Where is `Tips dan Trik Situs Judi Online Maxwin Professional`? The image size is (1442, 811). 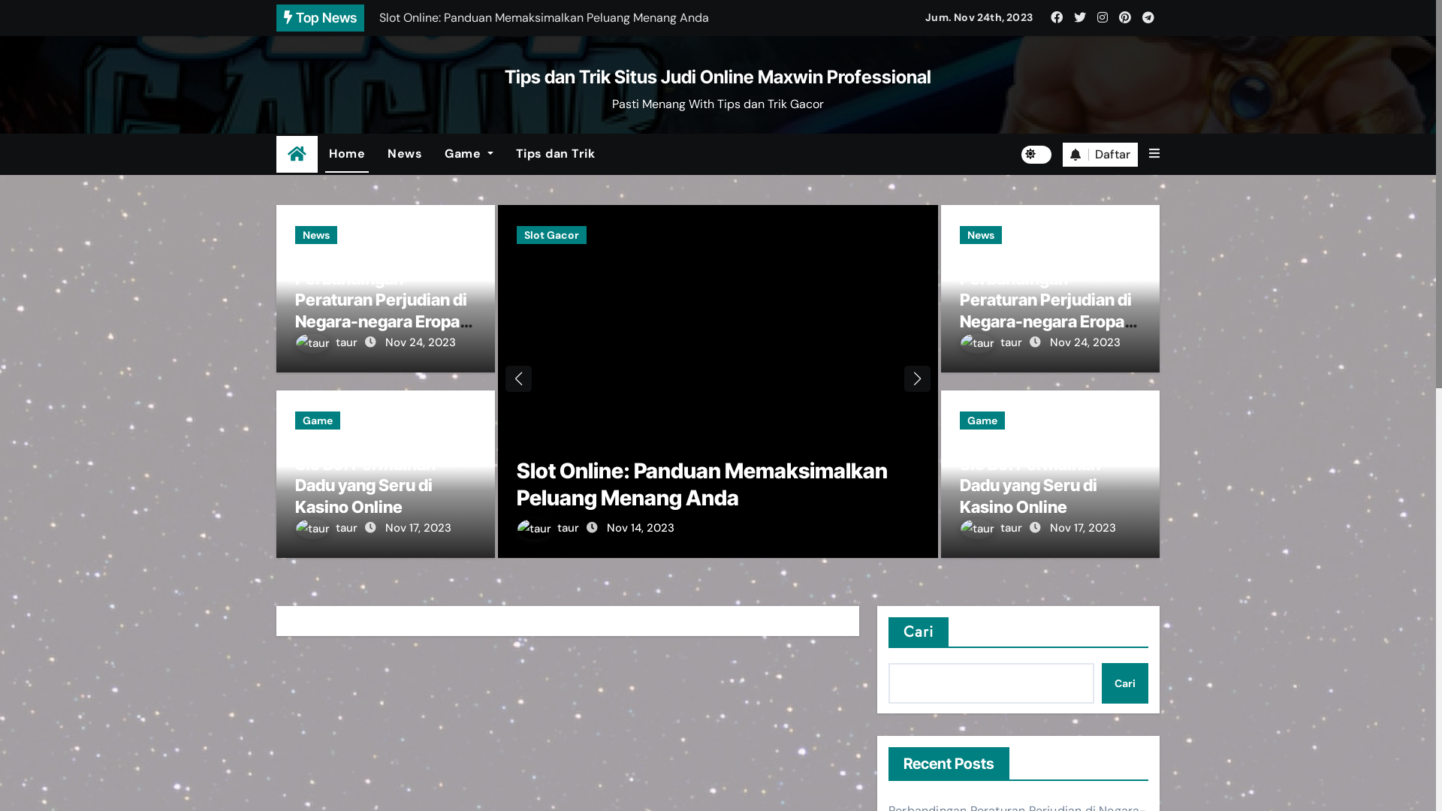
Tips dan Trik Situs Judi Online Maxwin Professional is located at coordinates (718, 77).